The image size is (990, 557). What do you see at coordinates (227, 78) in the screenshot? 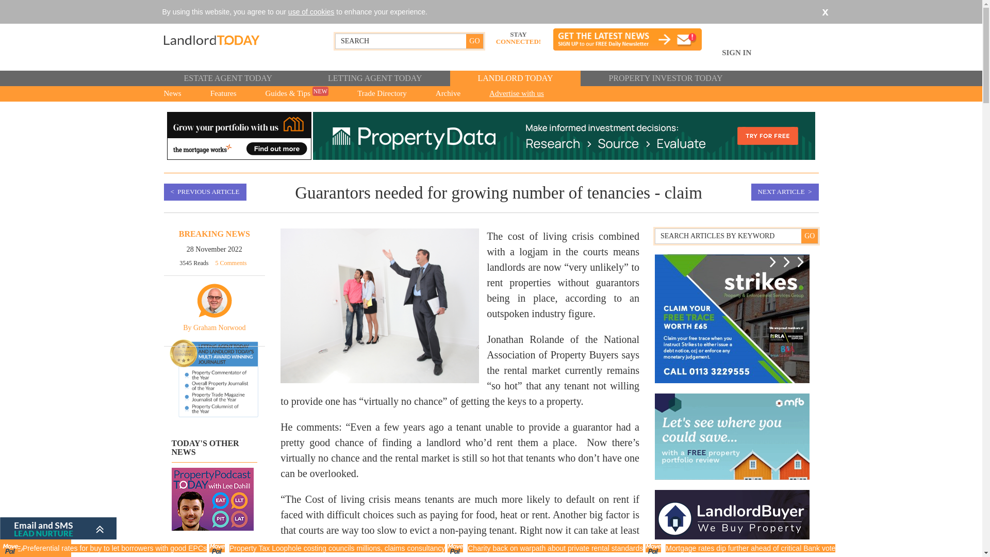
I see `ESTATE AGENT TODAY` at bounding box center [227, 78].